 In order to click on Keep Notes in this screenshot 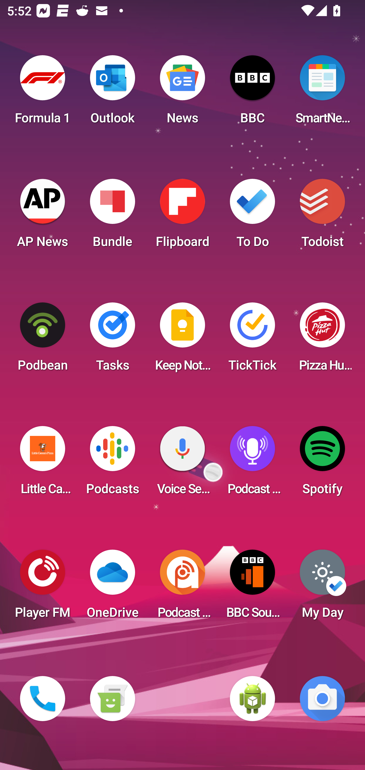, I will do `click(182, 340)`.